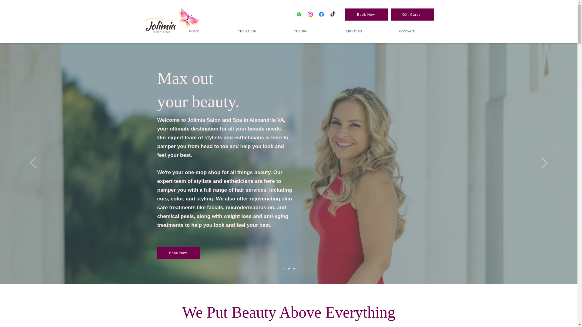 Image resolution: width=582 pixels, height=327 pixels. What do you see at coordinates (366, 15) in the screenshot?
I see `Book Now` at bounding box center [366, 15].